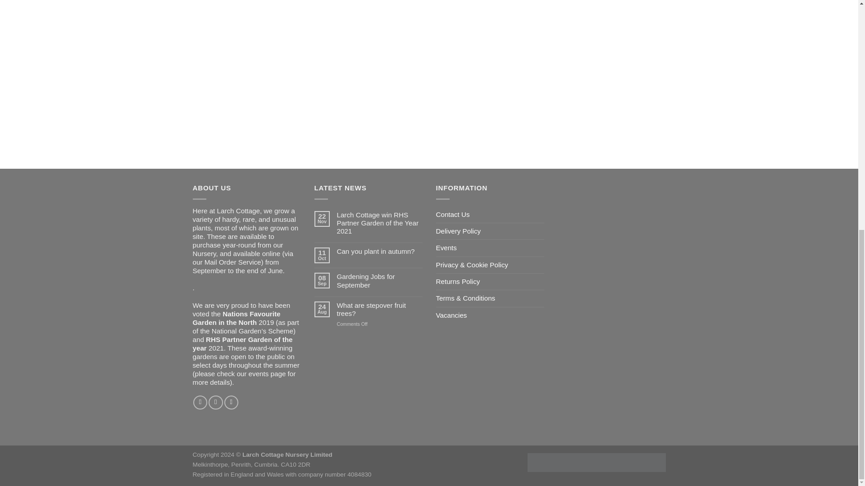  Describe the element at coordinates (200, 402) in the screenshot. I see `Follow on Facebook` at that location.